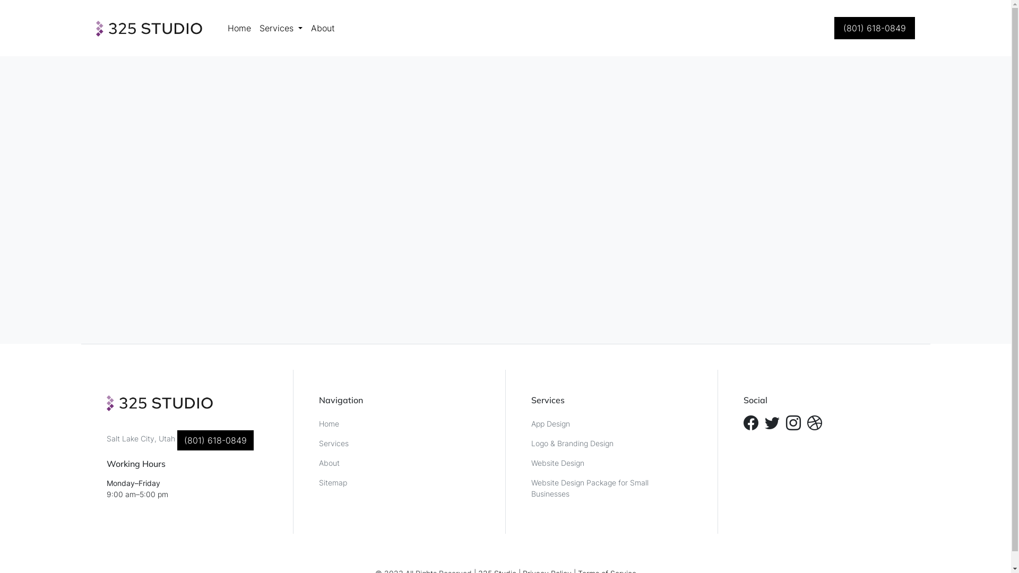 Image resolution: width=1019 pixels, height=573 pixels. I want to click on Facebook, so click(750, 422).